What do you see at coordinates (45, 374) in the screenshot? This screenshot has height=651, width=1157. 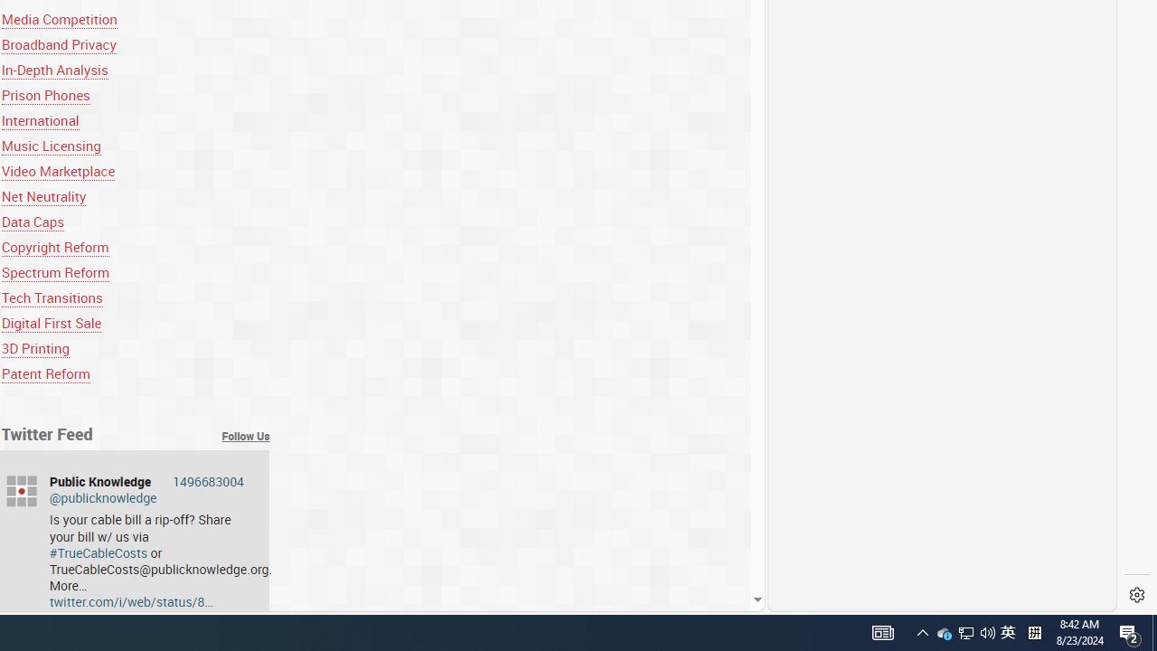 I see `Patent Reform` at bounding box center [45, 374].